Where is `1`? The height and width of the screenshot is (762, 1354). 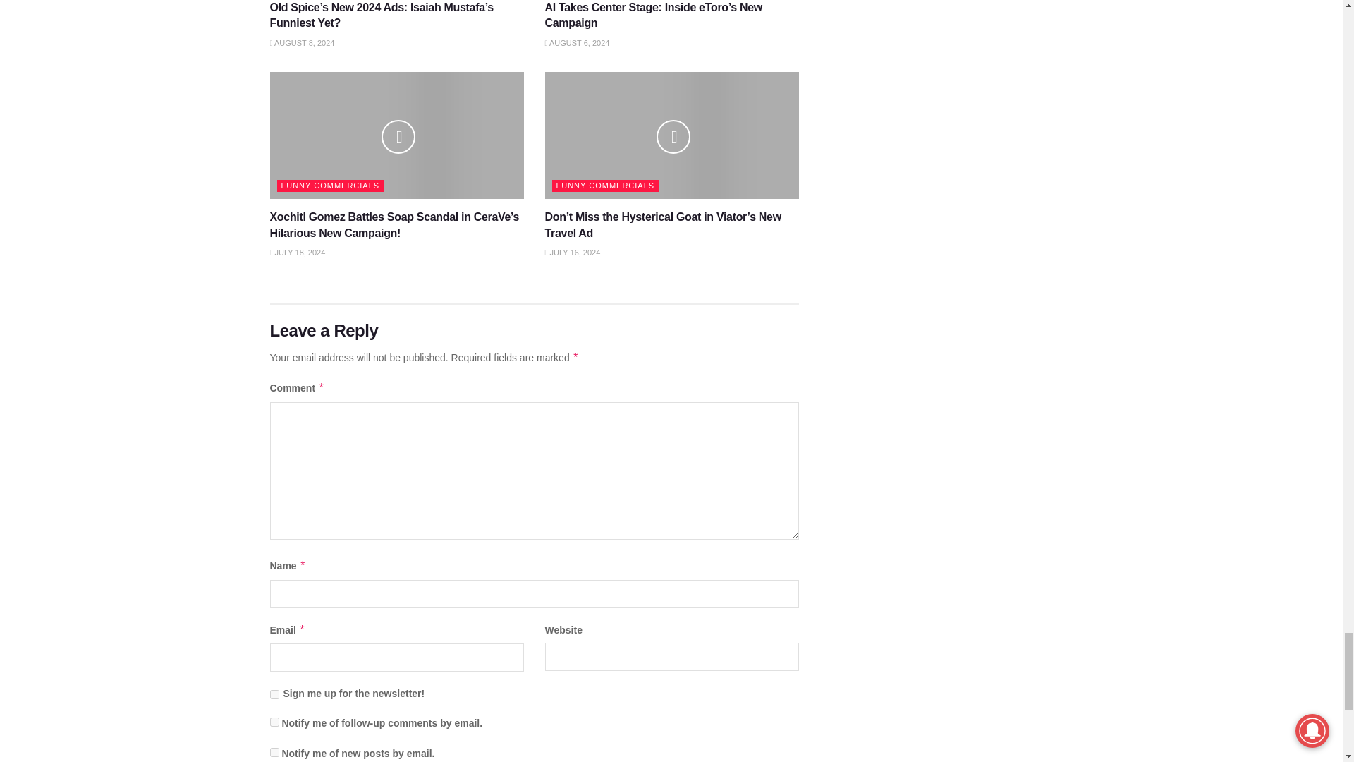
1 is located at coordinates (274, 694).